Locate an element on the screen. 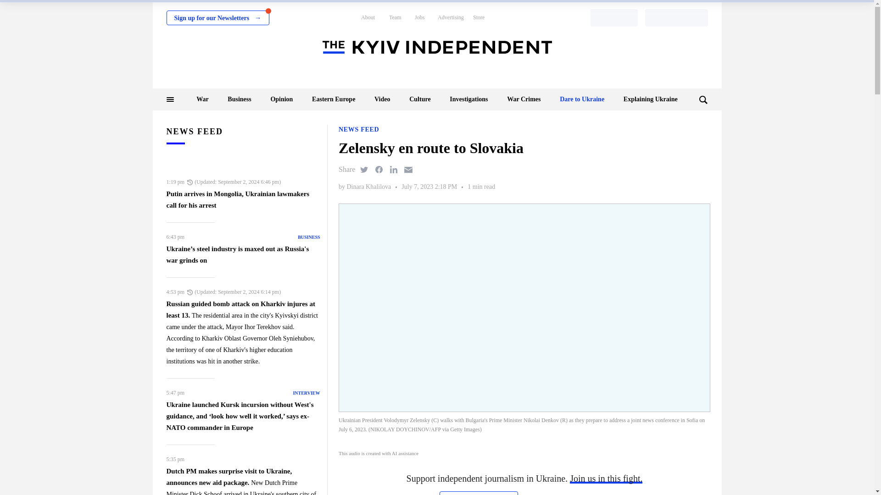  Advertising is located at coordinates (451, 17).